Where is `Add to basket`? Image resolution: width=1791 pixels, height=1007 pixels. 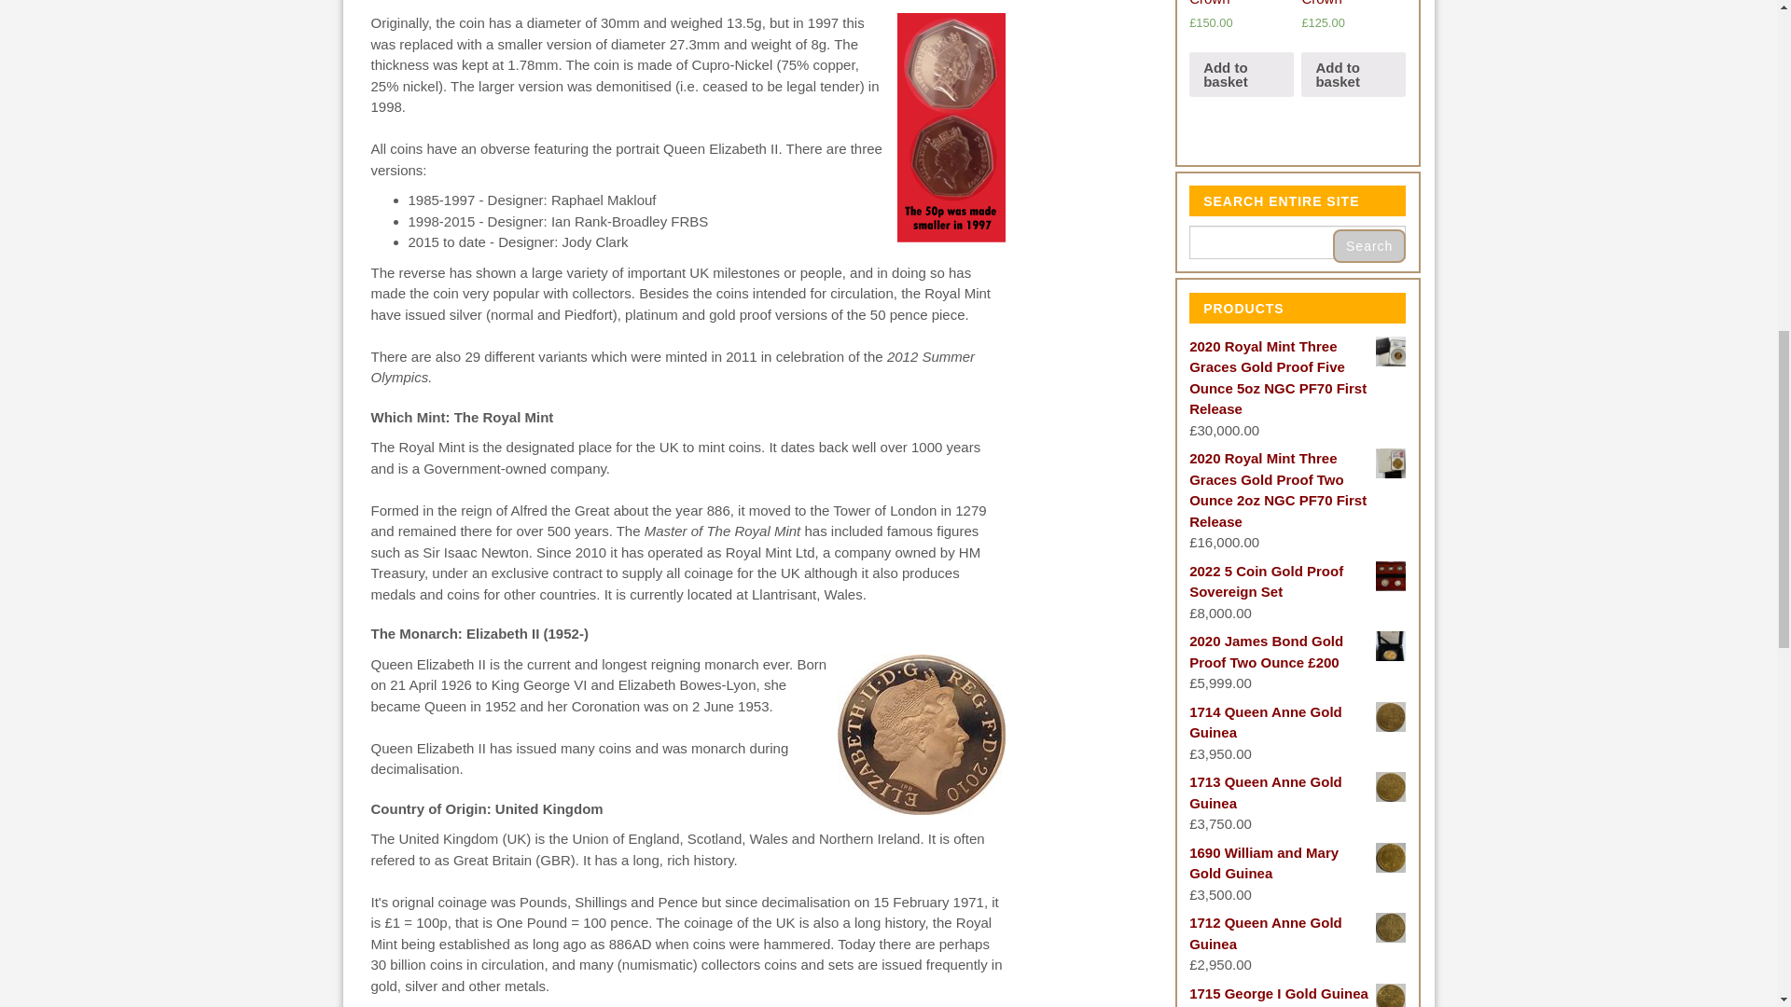 Add to basket is located at coordinates (1353, 75).